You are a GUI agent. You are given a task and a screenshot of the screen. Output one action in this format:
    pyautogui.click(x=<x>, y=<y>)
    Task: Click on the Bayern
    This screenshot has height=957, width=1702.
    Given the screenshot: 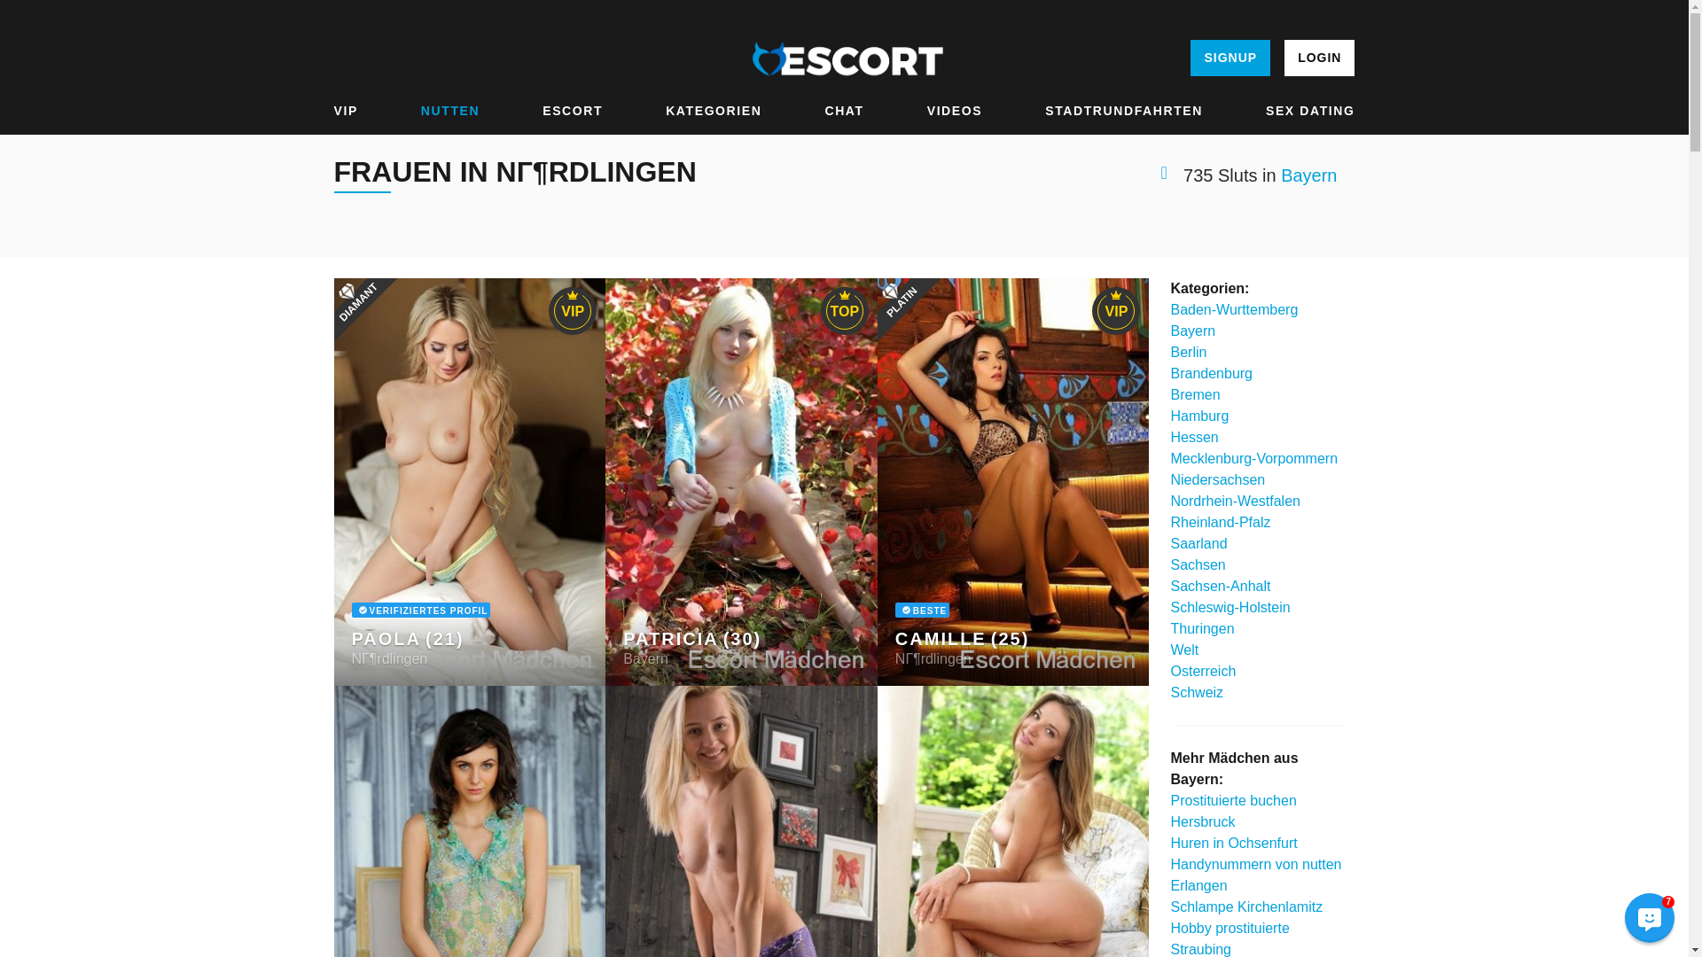 What is the action you would take?
    pyautogui.click(x=1308, y=175)
    